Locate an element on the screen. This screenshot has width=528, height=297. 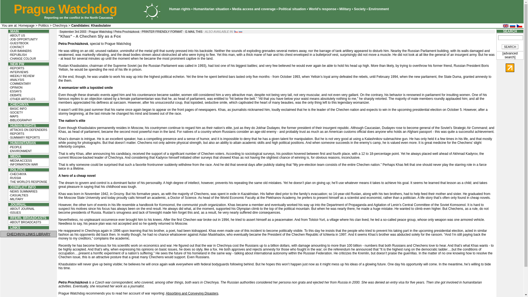
  MEDIA is located at coordinates (15, 156).